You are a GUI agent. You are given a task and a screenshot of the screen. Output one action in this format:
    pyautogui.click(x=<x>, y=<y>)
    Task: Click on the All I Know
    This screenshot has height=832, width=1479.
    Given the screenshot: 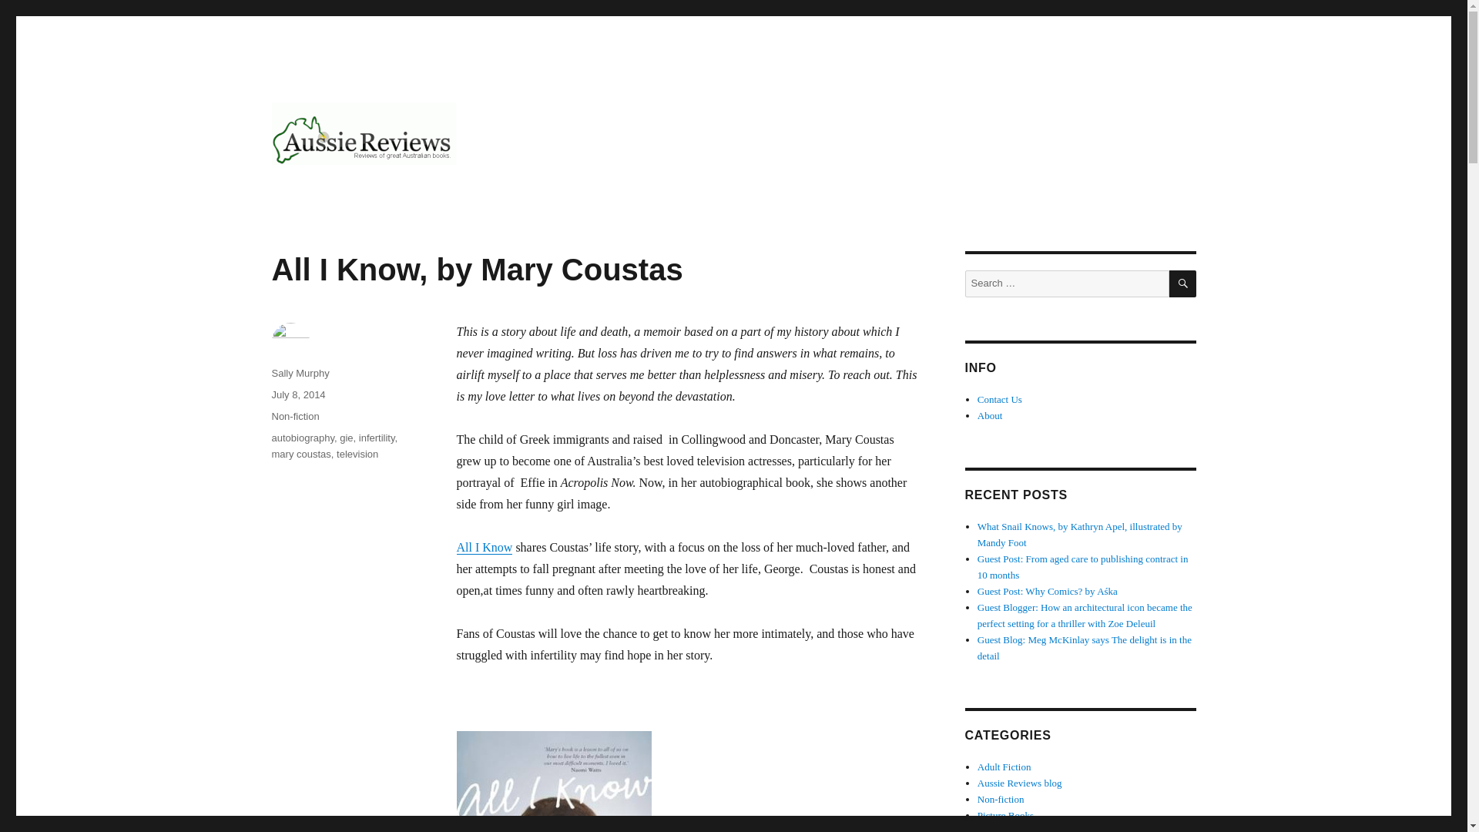 What is the action you would take?
    pyautogui.click(x=484, y=547)
    